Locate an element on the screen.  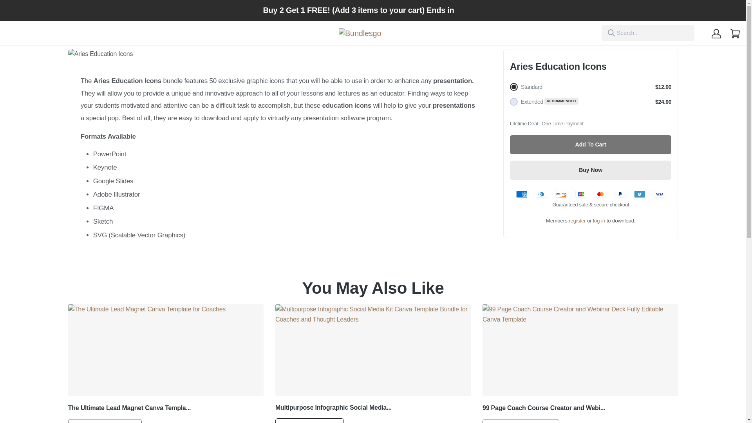
Discover is located at coordinates (561, 194).